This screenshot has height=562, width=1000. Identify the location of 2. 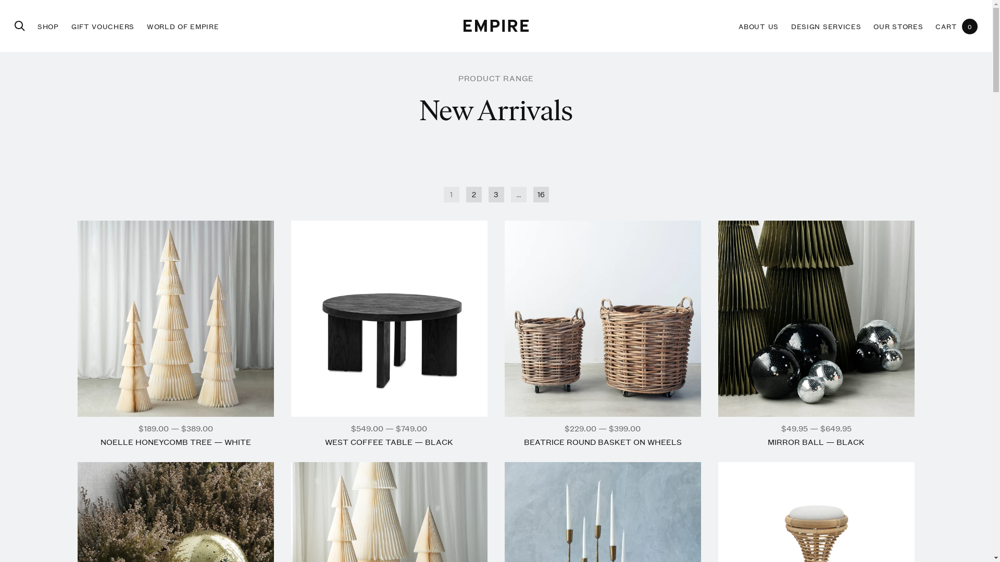
(473, 195).